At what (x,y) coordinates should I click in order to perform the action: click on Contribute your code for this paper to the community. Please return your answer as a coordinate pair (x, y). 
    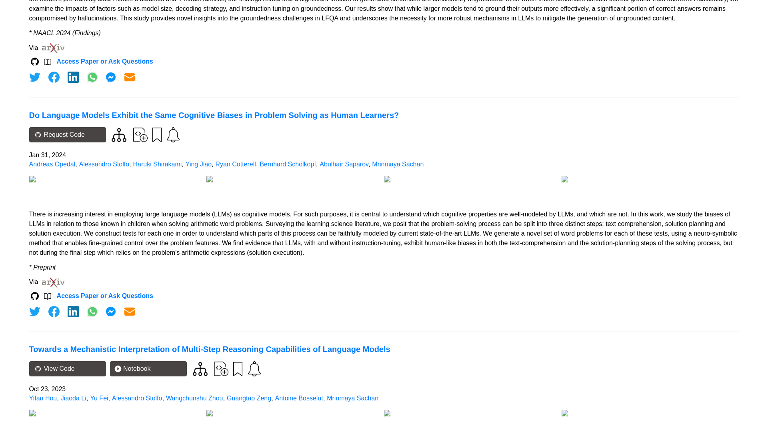
    Looking at the image, I should click on (140, 134).